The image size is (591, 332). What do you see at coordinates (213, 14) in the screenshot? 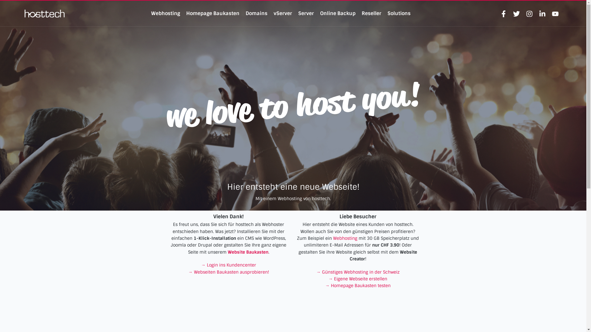
I see `Homepage Baukasten` at bounding box center [213, 14].